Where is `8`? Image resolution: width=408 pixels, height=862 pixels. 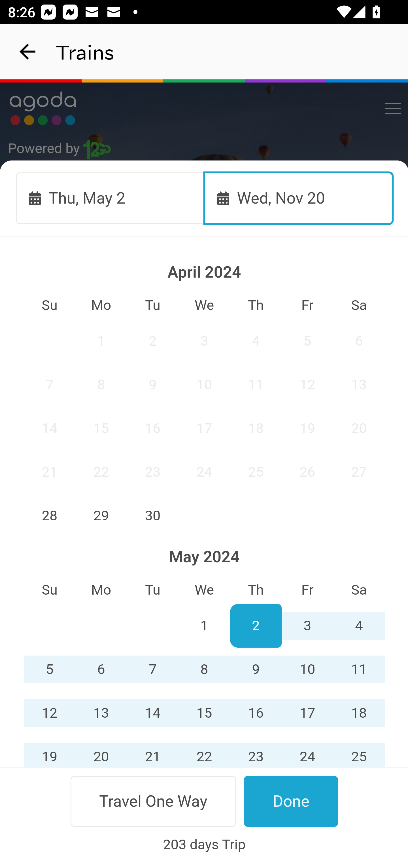 8 is located at coordinates (205, 670).